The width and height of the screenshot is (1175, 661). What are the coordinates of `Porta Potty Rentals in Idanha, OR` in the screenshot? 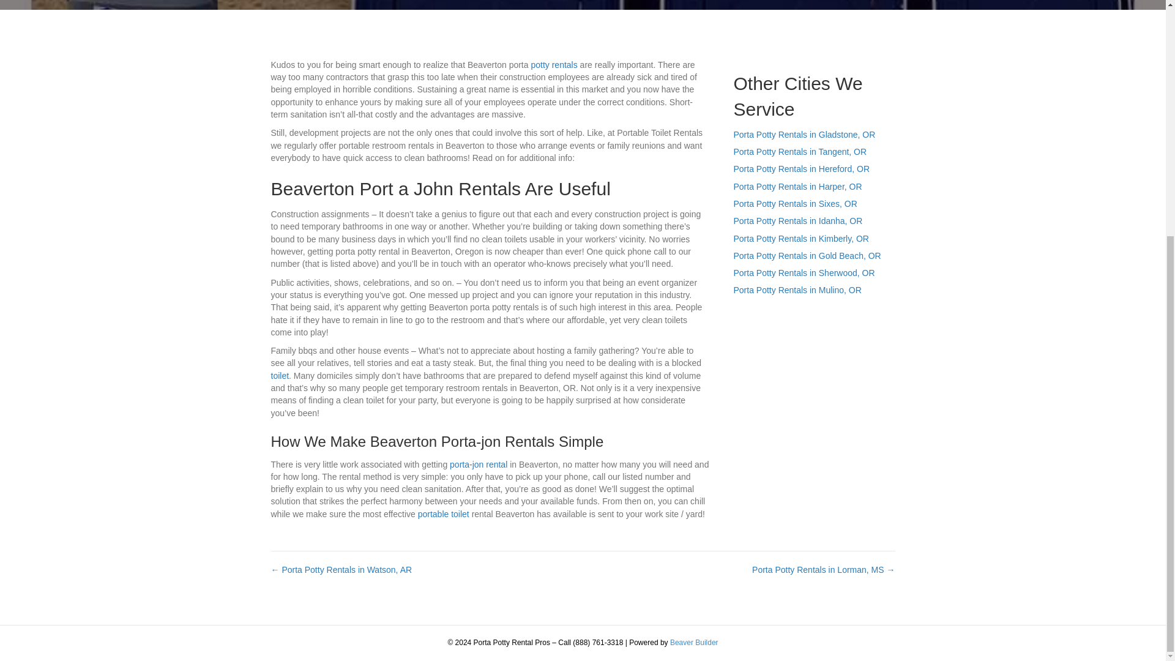 It's located at (798, 221).